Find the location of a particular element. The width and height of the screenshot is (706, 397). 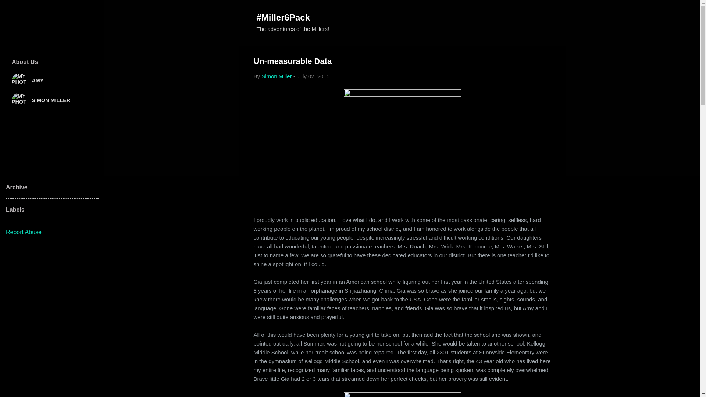

author profile is located at coordinates (277, 76).